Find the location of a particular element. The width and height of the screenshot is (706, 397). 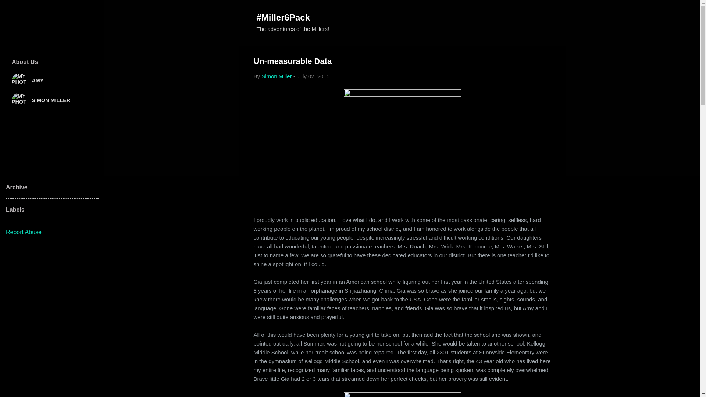

author profile is located at coordinates (277, 76).